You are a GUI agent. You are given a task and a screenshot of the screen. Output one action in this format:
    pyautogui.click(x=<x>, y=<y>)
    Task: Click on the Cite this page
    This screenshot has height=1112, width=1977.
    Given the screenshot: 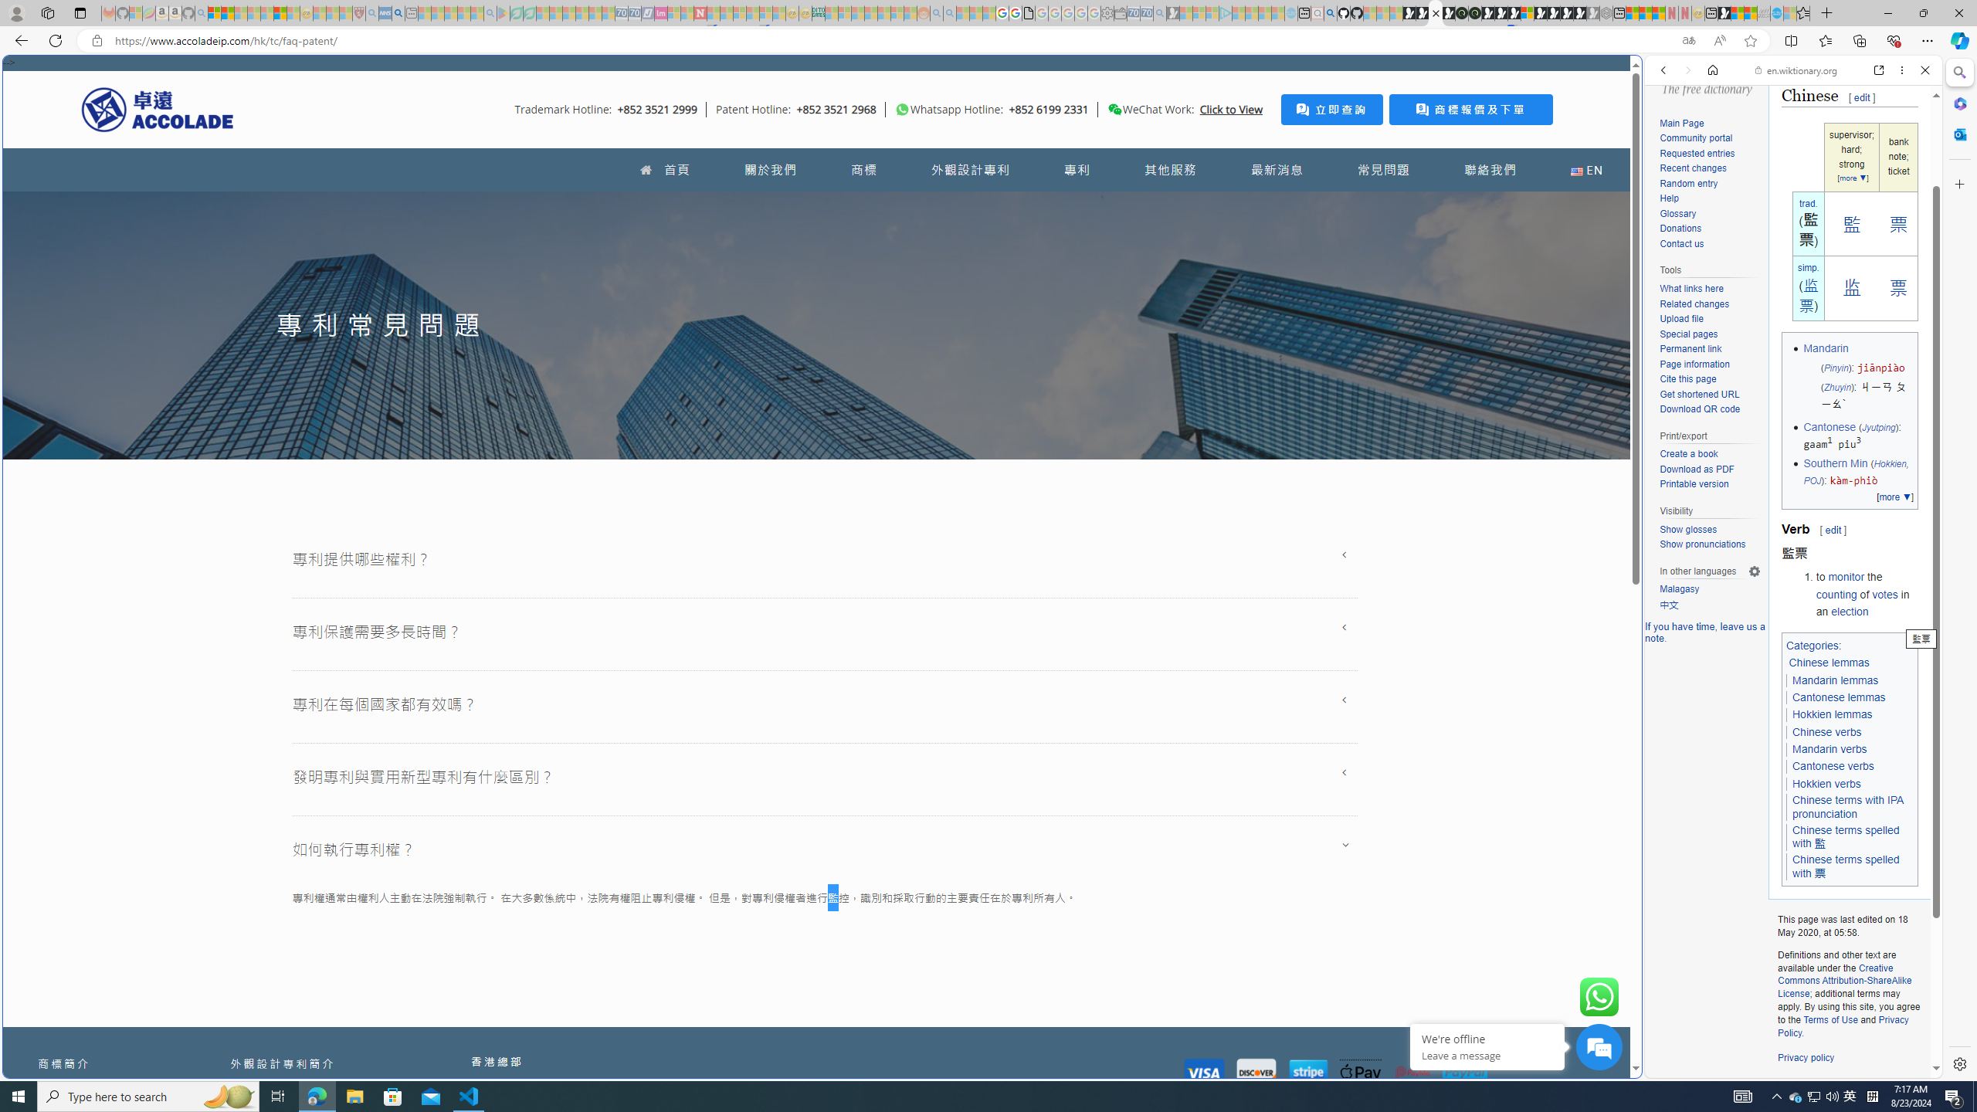 What is the action you would take?
    pyautogui.click(x=1710, y=380)
    